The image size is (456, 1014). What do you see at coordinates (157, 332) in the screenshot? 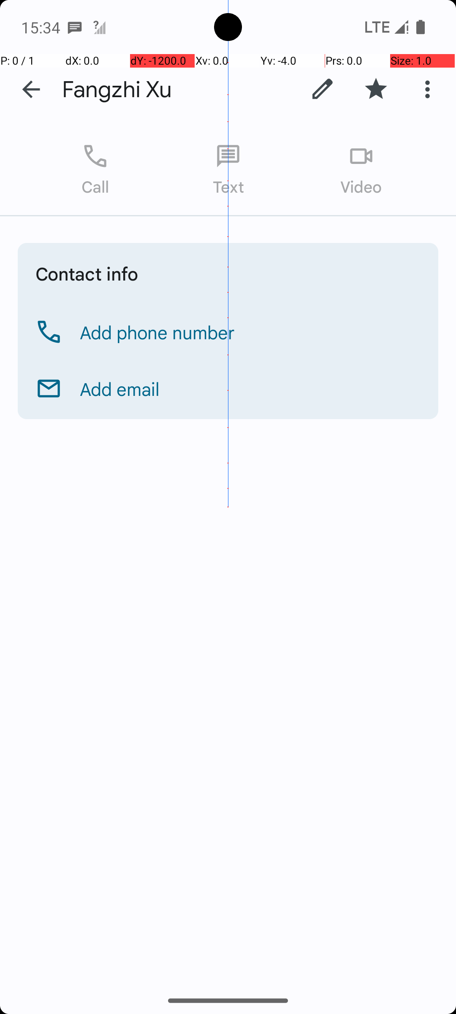
I see `Add phone number` at bounding box center [157, 332].